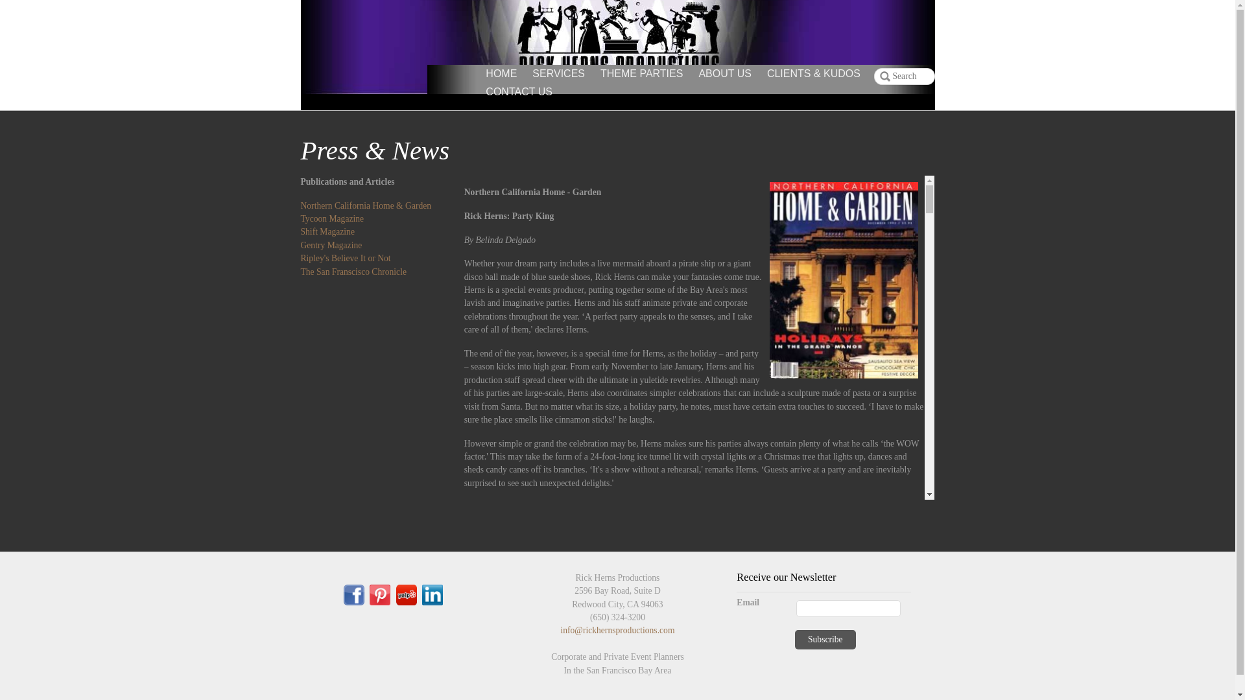 Image resolution: width=1245 pixels, height=700 pixels. I want to click on Tycoon Magazine, so click(333, 218).